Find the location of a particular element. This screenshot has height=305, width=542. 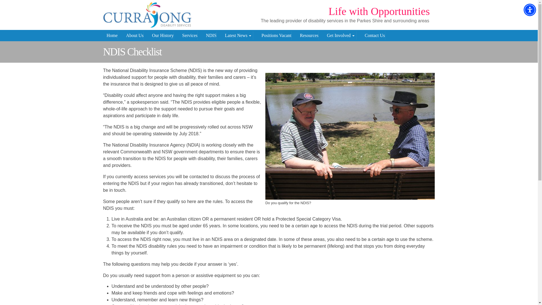

Accessibility Menu is located at coordinates (530, 10).